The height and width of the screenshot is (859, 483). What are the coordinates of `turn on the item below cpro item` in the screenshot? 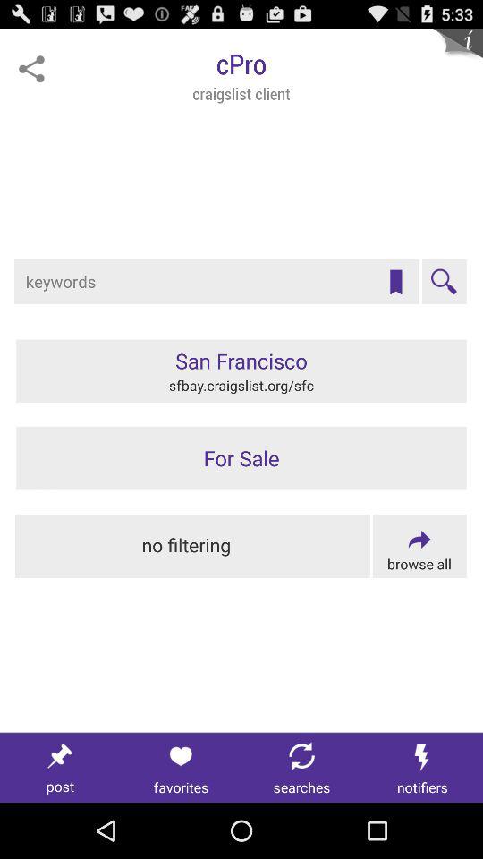 It's located at (444, 282).